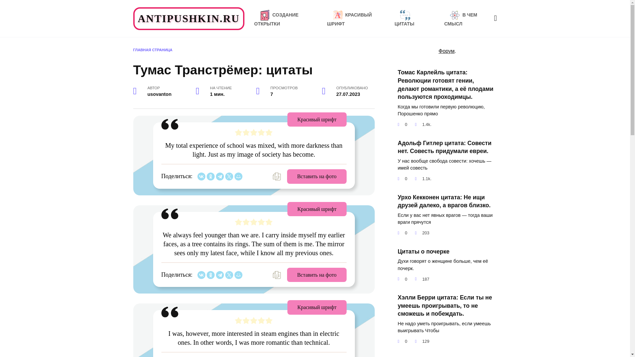  What do you see at coordinates (189, 19) in the screenshot?
I see `ANTIPUSHKIN.RU` at bounding box center [189, 19].